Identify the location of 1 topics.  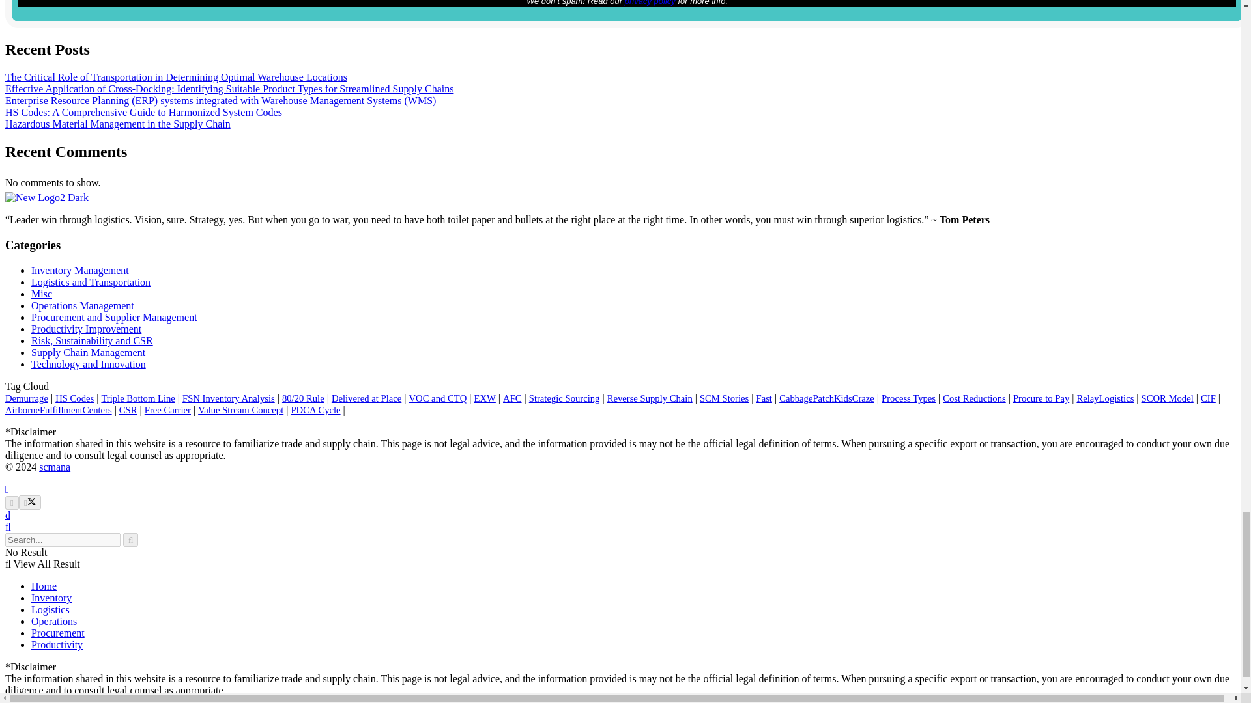
(229, 398).